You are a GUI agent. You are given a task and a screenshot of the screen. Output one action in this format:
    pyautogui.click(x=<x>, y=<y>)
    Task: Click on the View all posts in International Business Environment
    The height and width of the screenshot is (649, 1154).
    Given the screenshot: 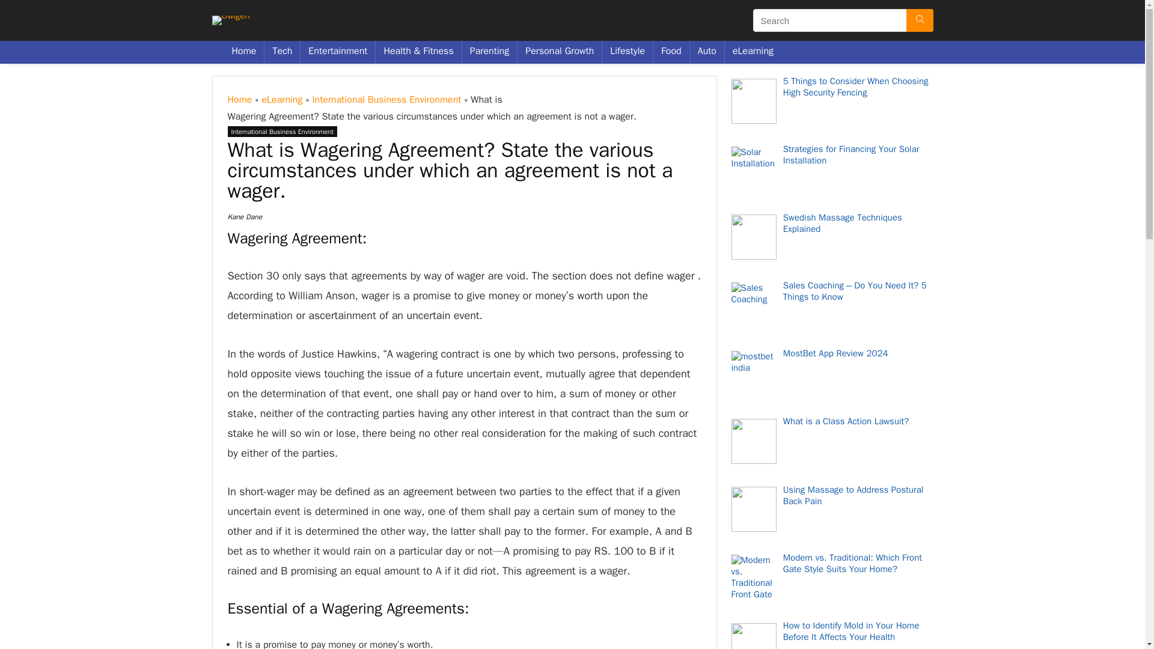 What is the action you would take?
    pyautogui.click(x=282, y=131)
    